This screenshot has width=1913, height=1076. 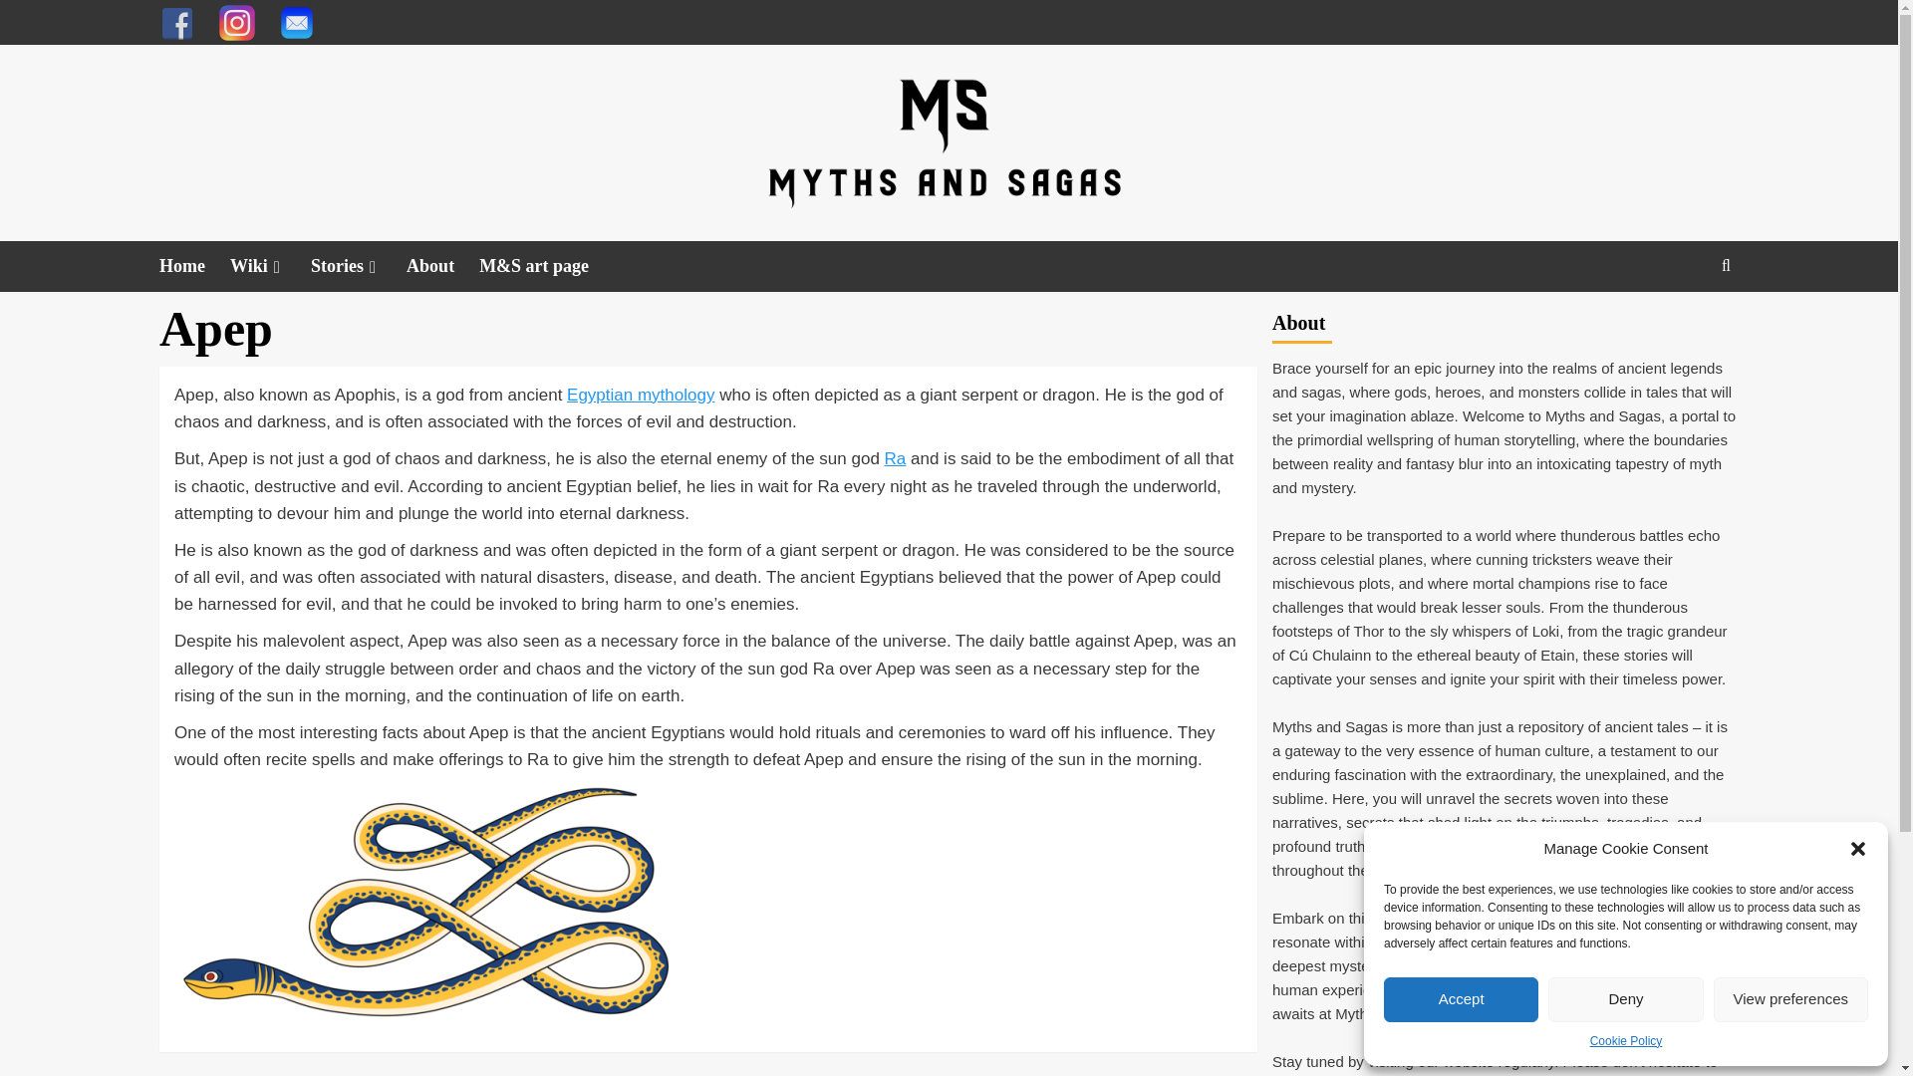 What do you see at coordinates (193, 265) in the screenshot?
I see `Home` at bounding box center [193, 265].